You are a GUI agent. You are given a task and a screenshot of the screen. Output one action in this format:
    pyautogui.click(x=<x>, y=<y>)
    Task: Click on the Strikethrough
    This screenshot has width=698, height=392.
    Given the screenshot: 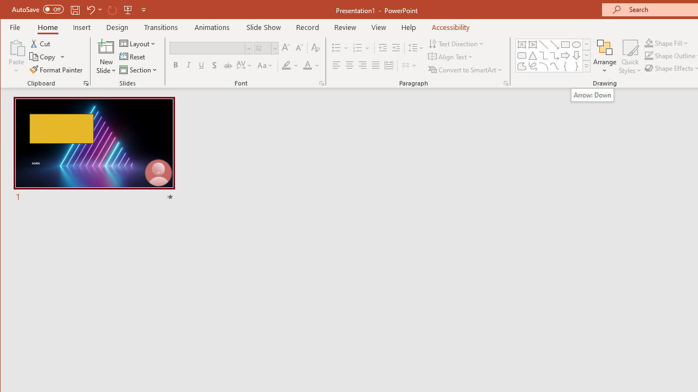 What is the action you would take?
    pyautogui.click(x=228, y=65)
    